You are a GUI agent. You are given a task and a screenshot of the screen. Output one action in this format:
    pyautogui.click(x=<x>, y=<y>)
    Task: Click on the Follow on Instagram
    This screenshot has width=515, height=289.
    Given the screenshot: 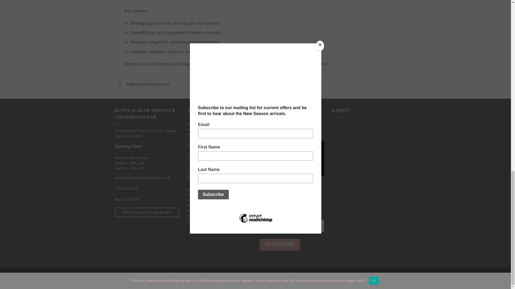 What is the action you would take?
    pyautogui.click(x=202, y=156)
    